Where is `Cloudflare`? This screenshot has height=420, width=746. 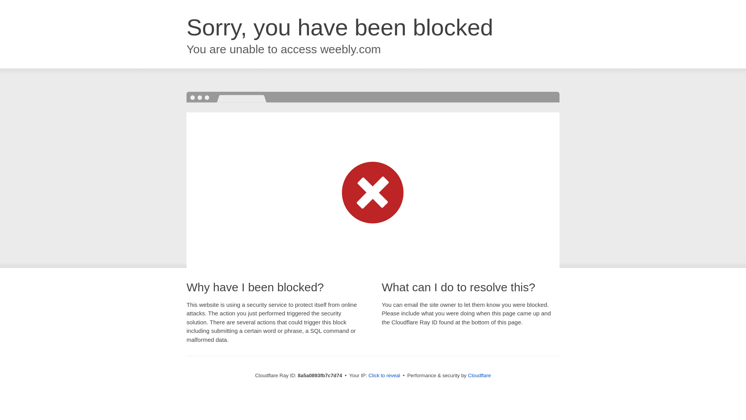 Cloudflare is located at coordinates (479, 375).